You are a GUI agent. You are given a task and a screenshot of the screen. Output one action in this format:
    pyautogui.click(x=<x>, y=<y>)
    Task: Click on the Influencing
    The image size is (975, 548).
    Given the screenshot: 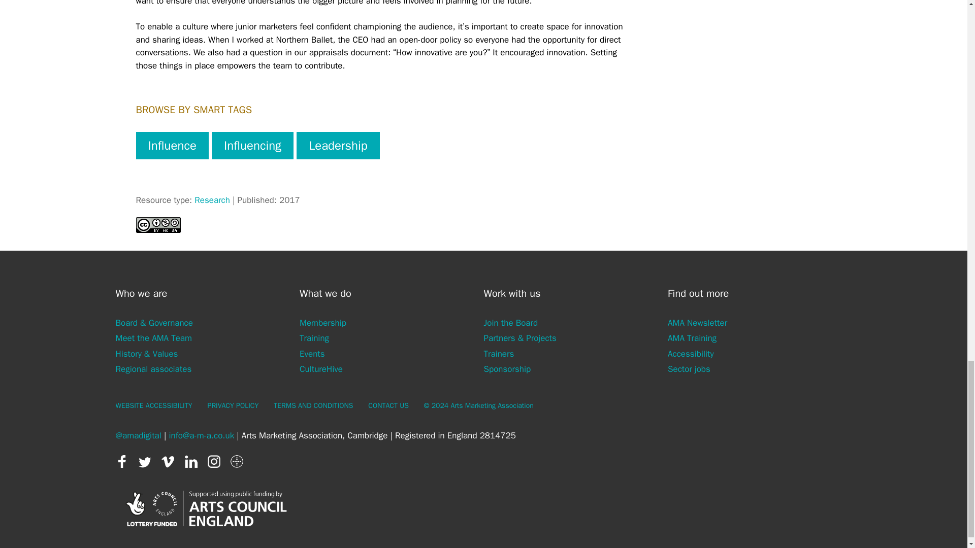 What is the action you would take?
    pyautogui.click(x=252, y=146)
    